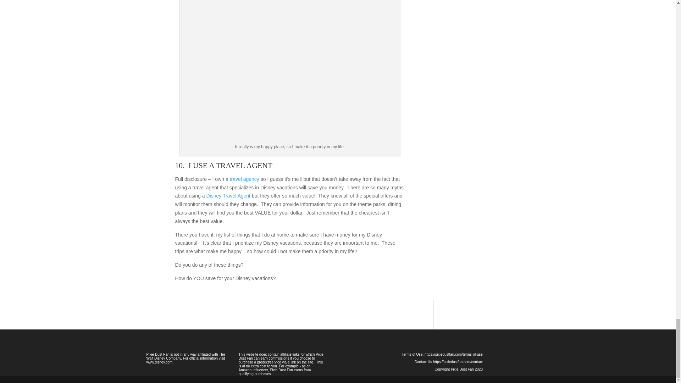 This screenshot has height=383, width=681. Describe the element at coordinates (228, 196) in the screenshot. I see `Disney Travel Agent` at that location.